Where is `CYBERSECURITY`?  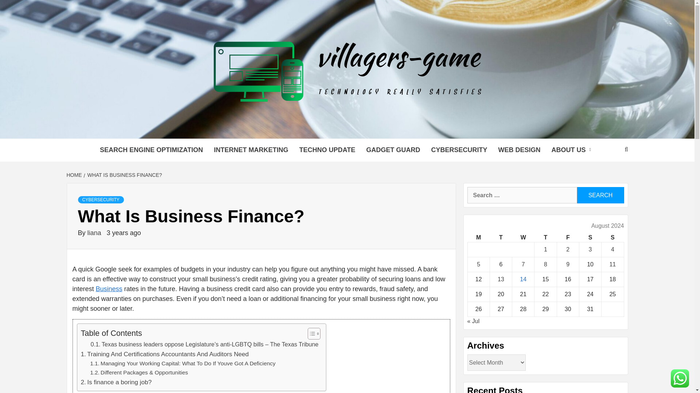 CYBERSECURITY is located at coordinates (101, 199).